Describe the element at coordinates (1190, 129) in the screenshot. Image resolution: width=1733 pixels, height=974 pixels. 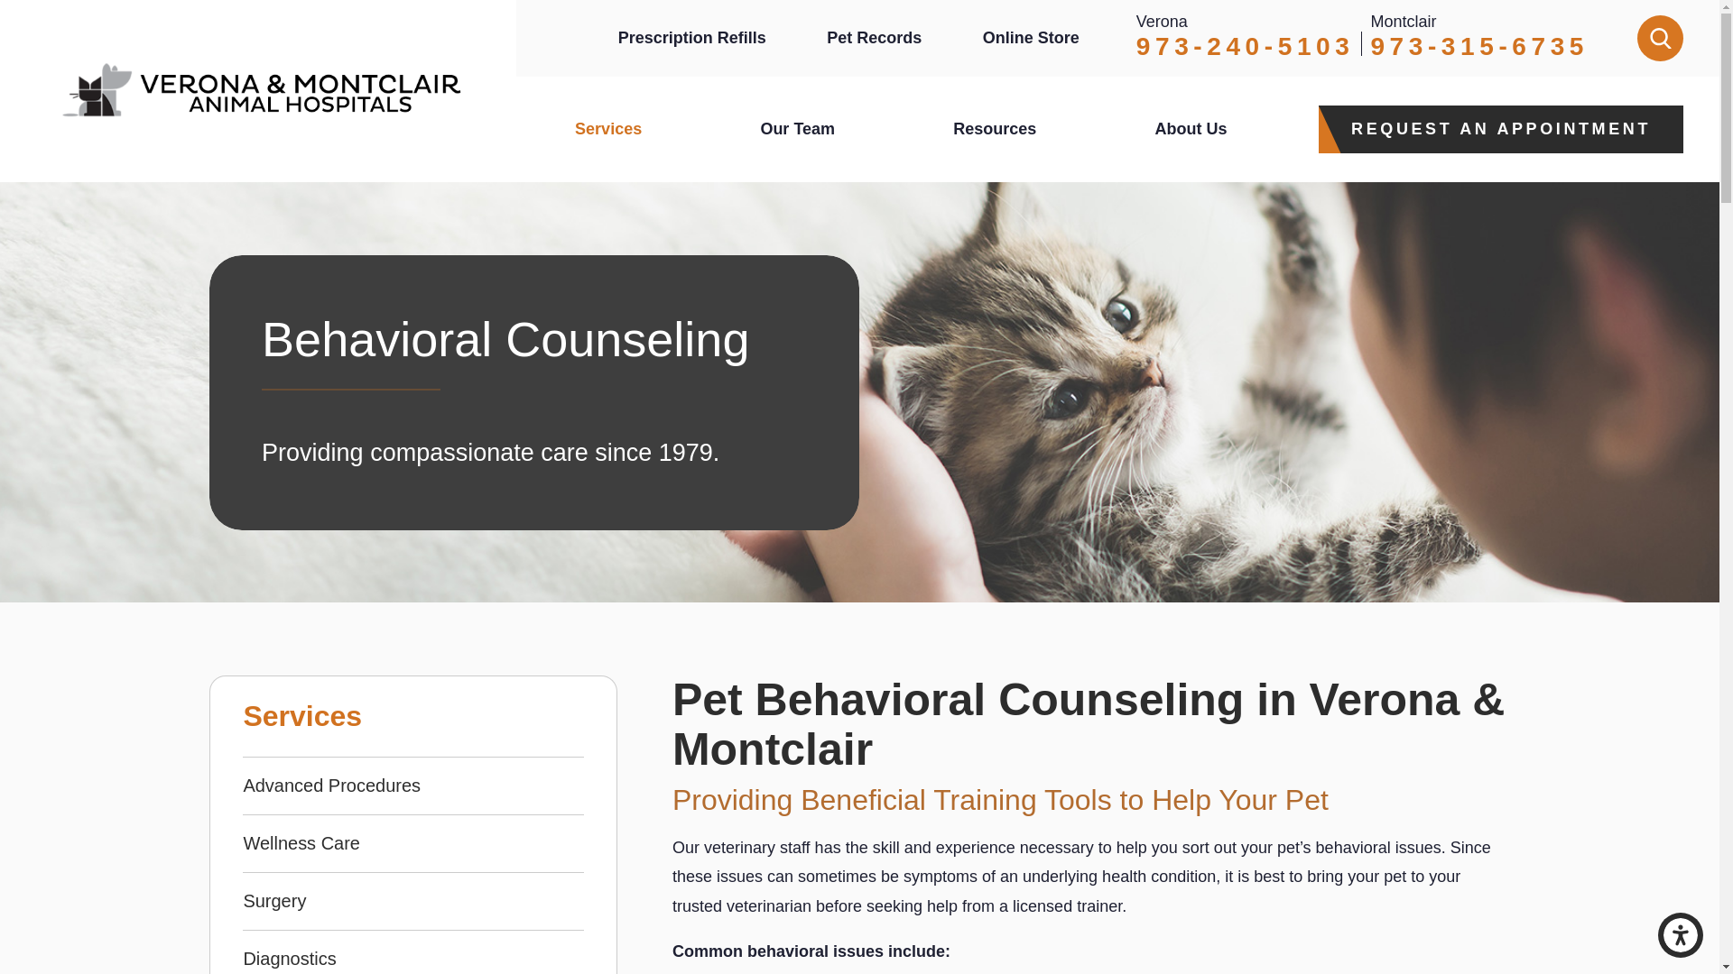
I see `About Us` at that location.